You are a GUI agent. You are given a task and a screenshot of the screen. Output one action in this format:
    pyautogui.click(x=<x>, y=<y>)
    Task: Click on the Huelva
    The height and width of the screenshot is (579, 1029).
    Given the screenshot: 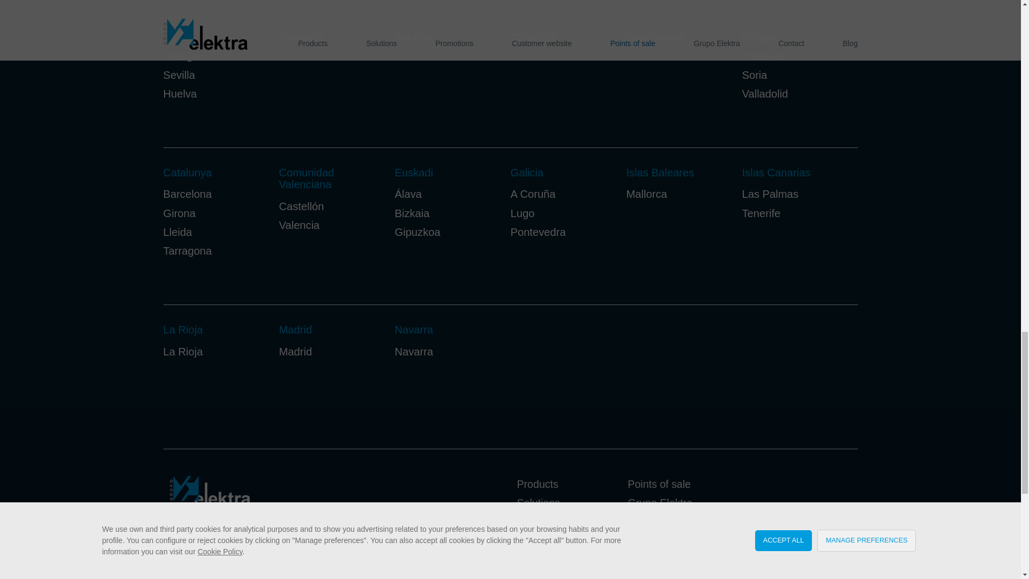 What is the action you would take?
    pyautogui.click(x=179, y=93)
    